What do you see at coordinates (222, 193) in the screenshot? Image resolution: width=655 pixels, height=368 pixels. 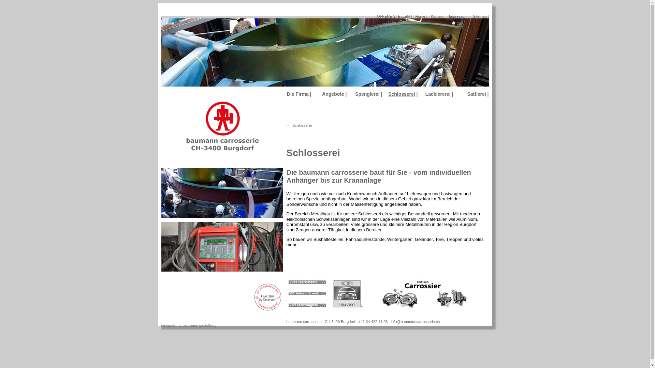 I see `Rohbau Kunstwerk` at bounding box center [222, 193].